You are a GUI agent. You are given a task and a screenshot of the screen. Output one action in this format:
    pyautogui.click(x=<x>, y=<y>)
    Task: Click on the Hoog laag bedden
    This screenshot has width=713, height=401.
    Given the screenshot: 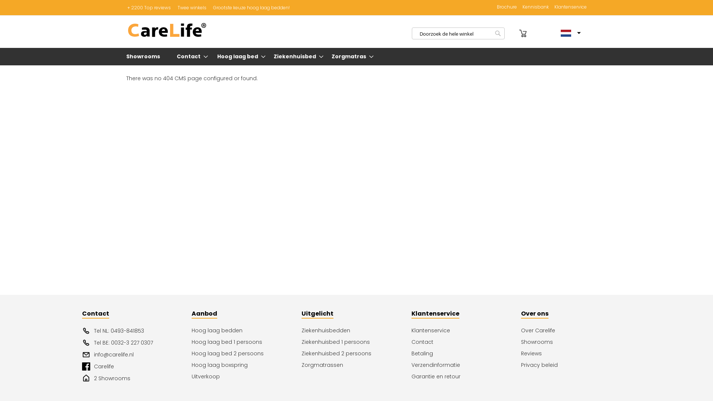 What is the action you would take?
    pyautogui.click(x=247, y=330)
    